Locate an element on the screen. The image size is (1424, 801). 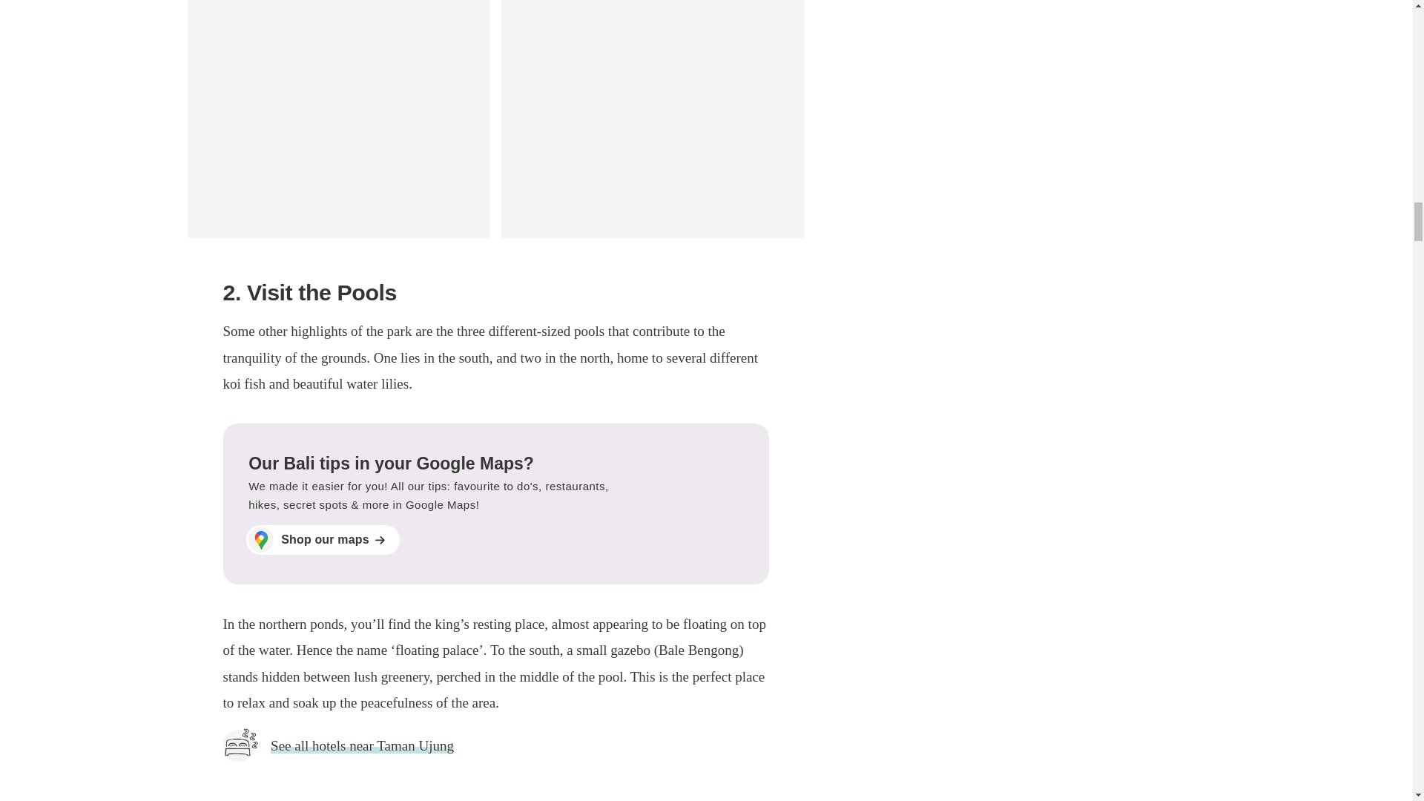
See all hotels near Taman Ujung is located at coordinates (362, 745).